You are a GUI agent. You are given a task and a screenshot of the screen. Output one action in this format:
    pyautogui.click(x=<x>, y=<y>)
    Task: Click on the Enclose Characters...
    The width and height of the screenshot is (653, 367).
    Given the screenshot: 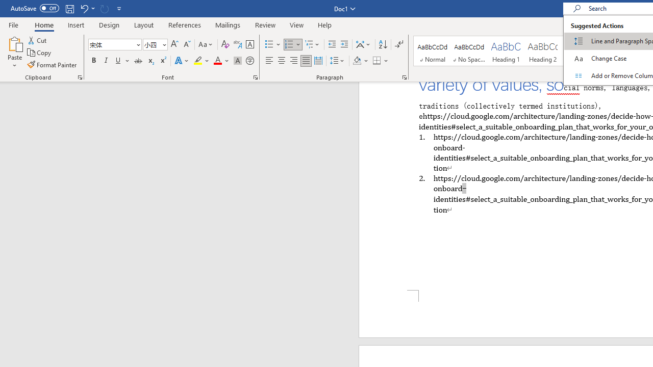 What is the action you would take?
    pyautogui.click(x=249, y=61)
    